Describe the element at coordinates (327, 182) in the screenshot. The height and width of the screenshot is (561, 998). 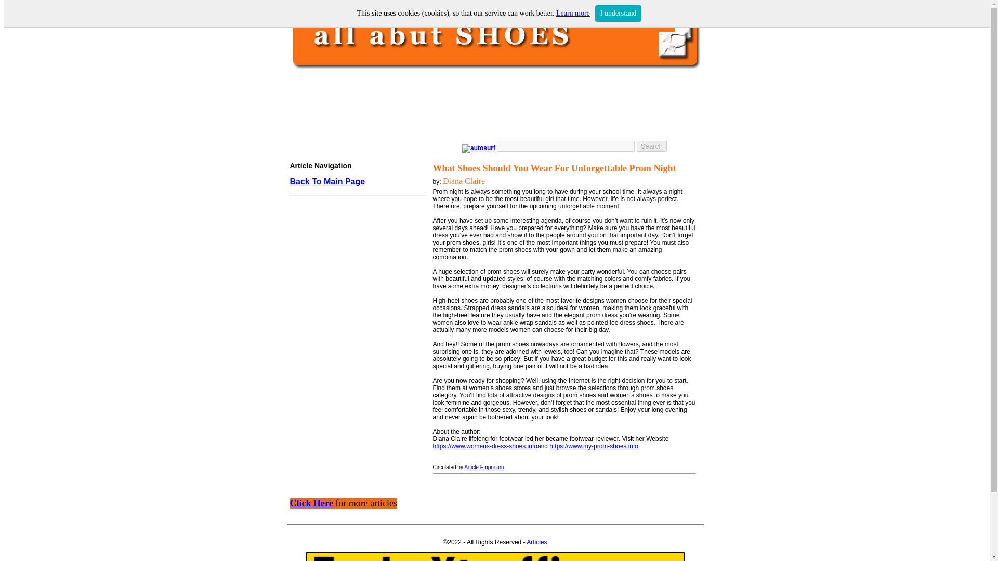
I see `Back To Main Page` at that location.